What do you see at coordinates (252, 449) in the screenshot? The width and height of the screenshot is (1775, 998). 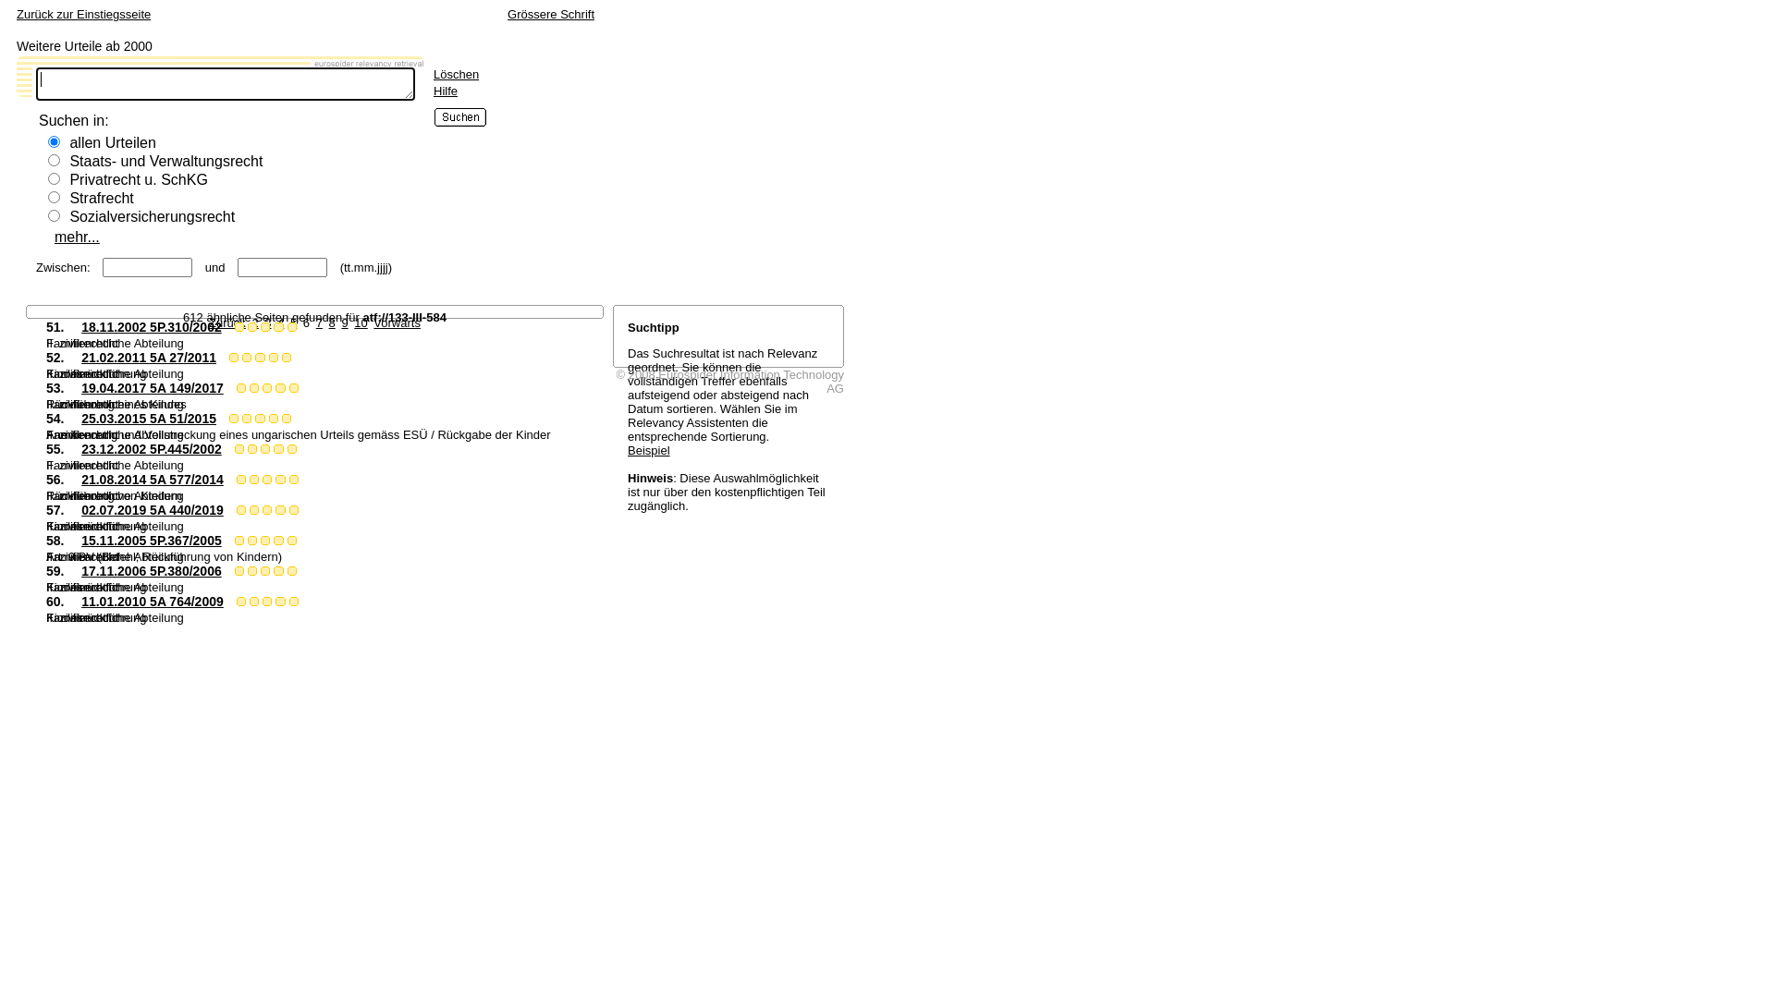 I see `Relevanz 93%` at bounding box center [252, 449].